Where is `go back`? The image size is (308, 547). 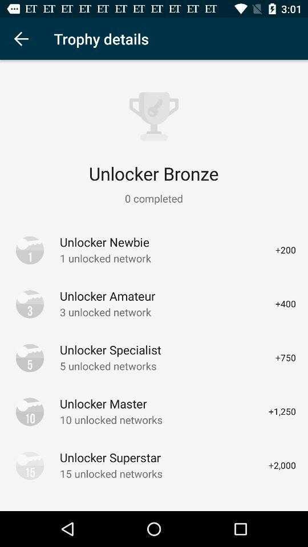
go back is located at coordinates (21, 39).